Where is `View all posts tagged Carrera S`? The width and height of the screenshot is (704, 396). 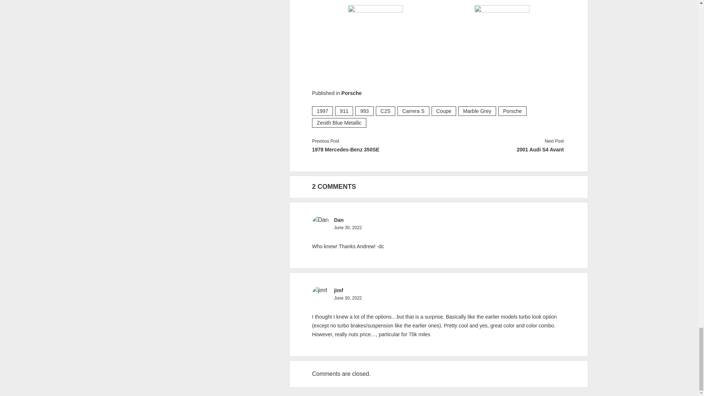
View all posts tagged Carrera S is located at coordinates (414, 111).